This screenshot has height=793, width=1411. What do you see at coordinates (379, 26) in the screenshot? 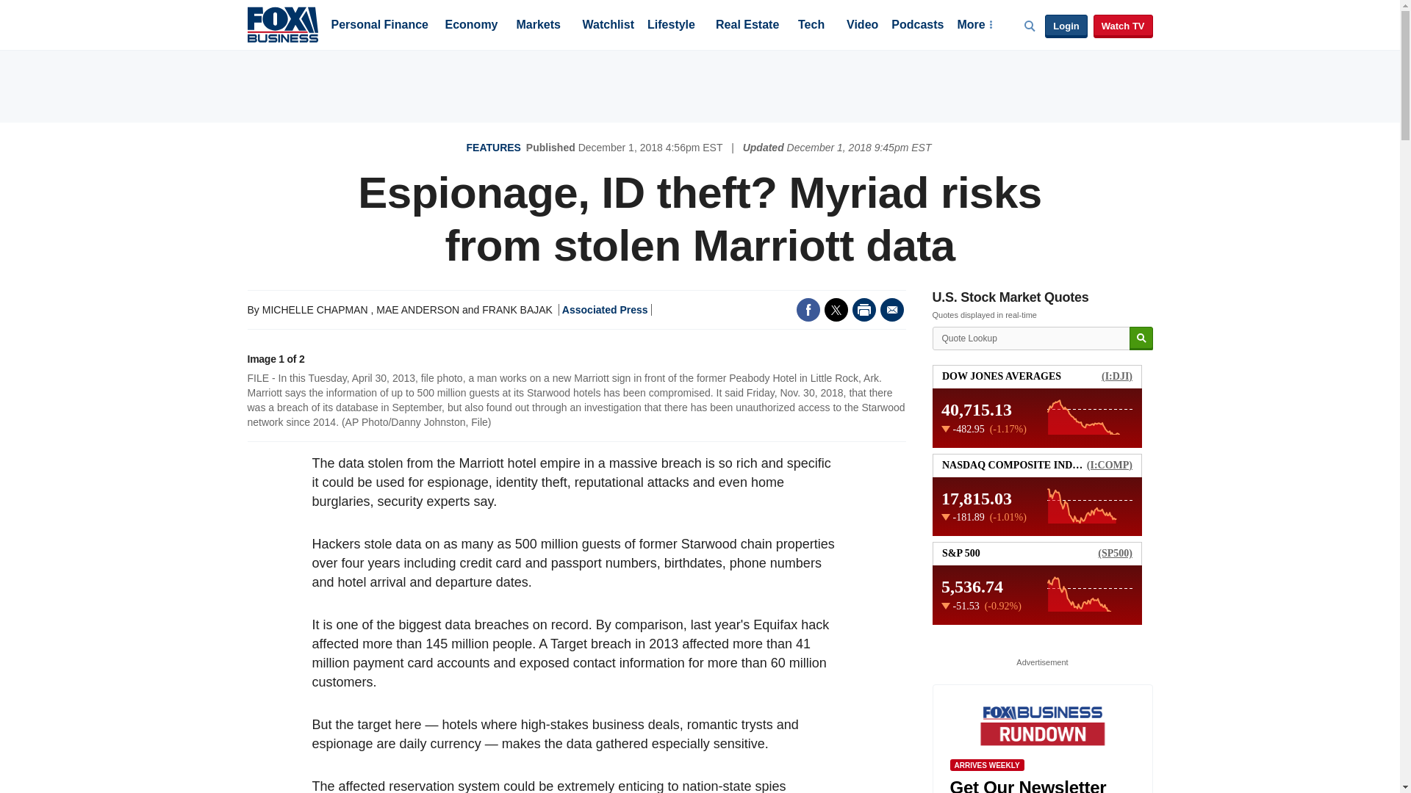
I see `Personal Finance` at bounding box center [379, 26].